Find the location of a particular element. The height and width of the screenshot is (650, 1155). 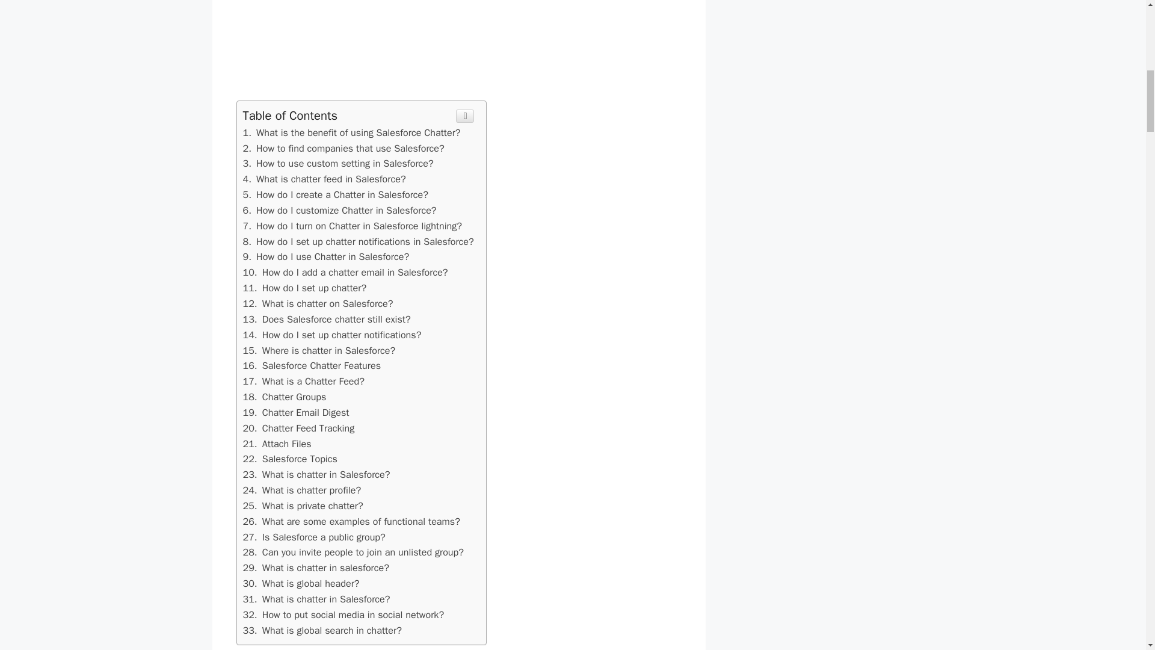

Is Salesforce a public group? is located at coordinates (314, 537).